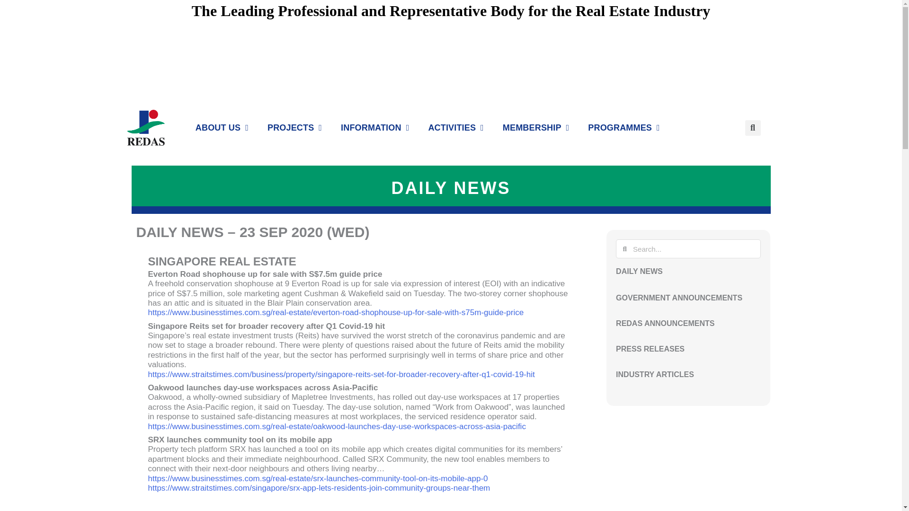  What do you see at coordinates (624, 128) in the screenshot?
I see `PROGRAMMES` at bounding box center [624, 128].